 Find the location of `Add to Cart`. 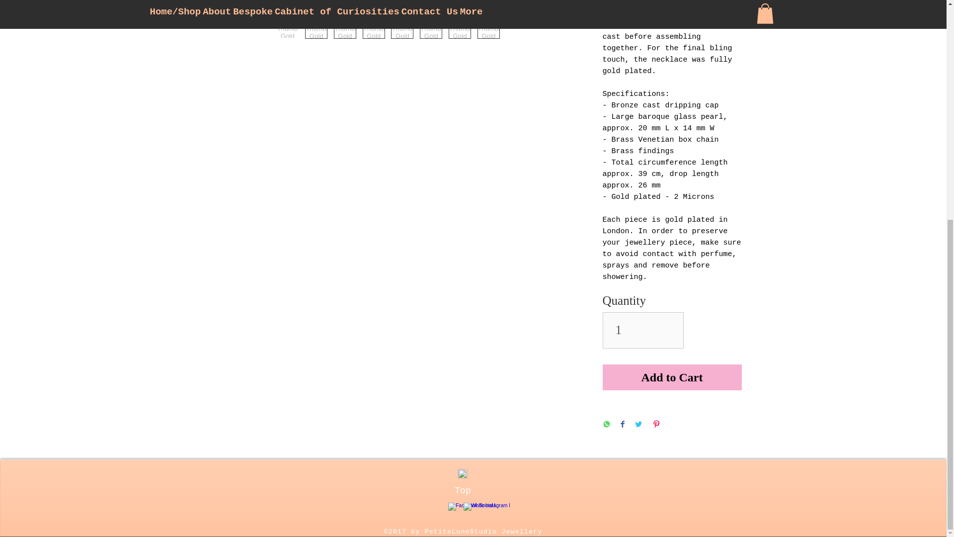

Add to Cart is located at coordinates (671, 377).